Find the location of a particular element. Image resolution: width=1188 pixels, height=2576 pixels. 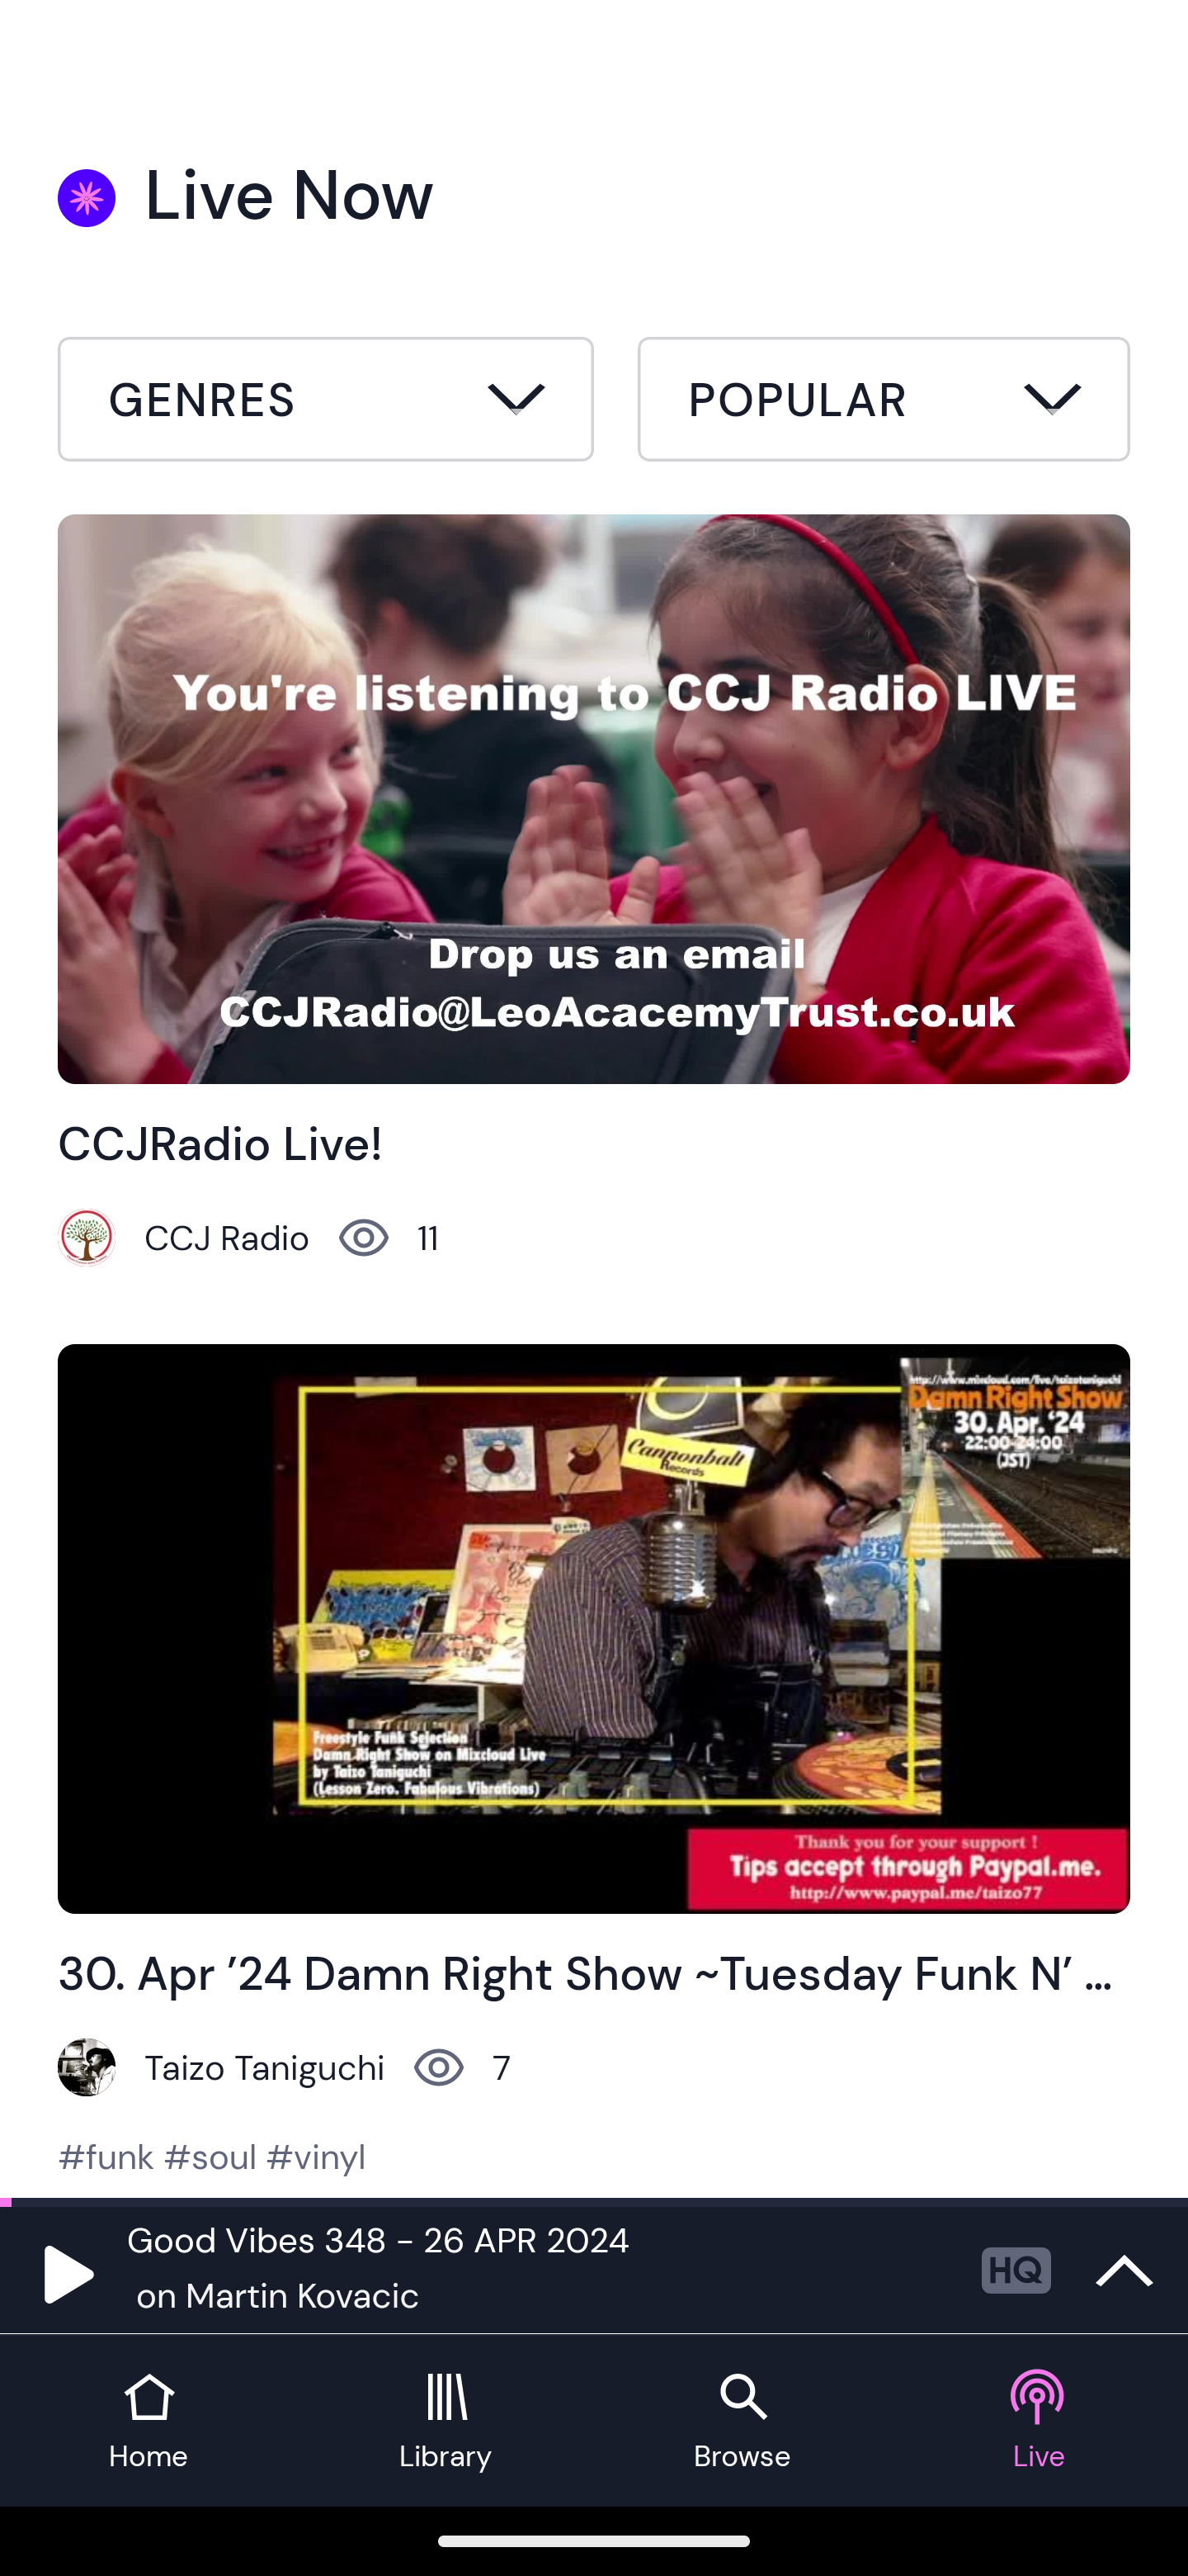

Sort by button Popular is located at coordinates (884, 404).